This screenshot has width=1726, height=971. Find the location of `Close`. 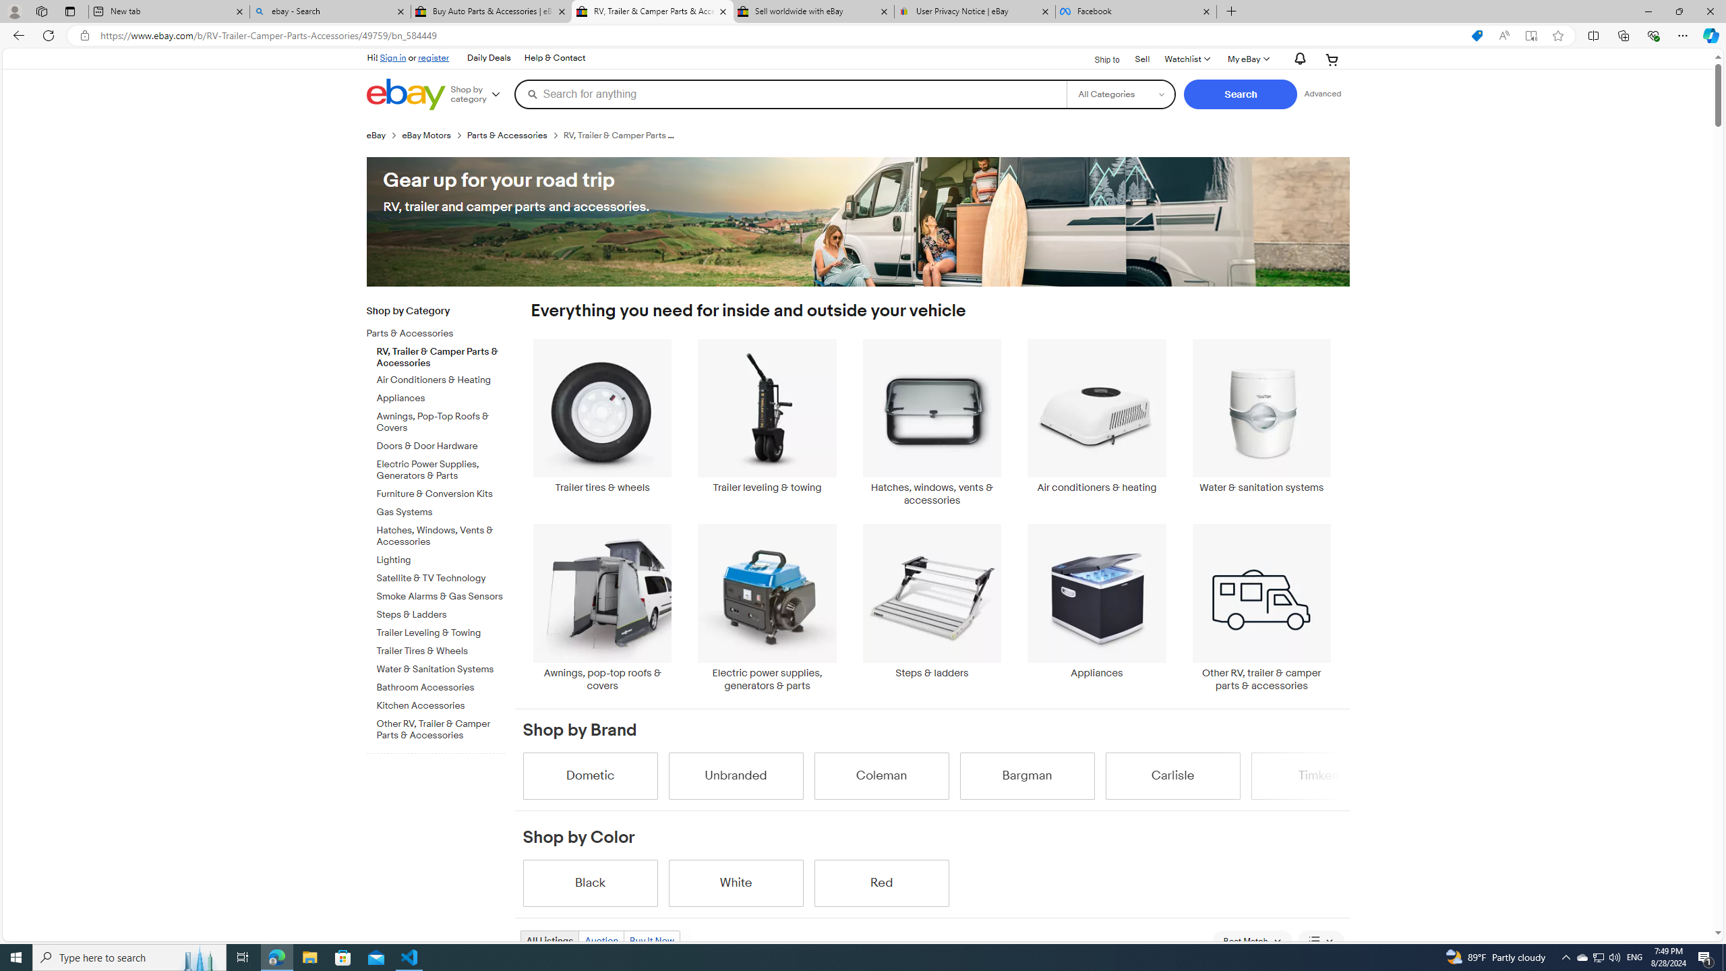

Close is located at coordinates (1710, 11).